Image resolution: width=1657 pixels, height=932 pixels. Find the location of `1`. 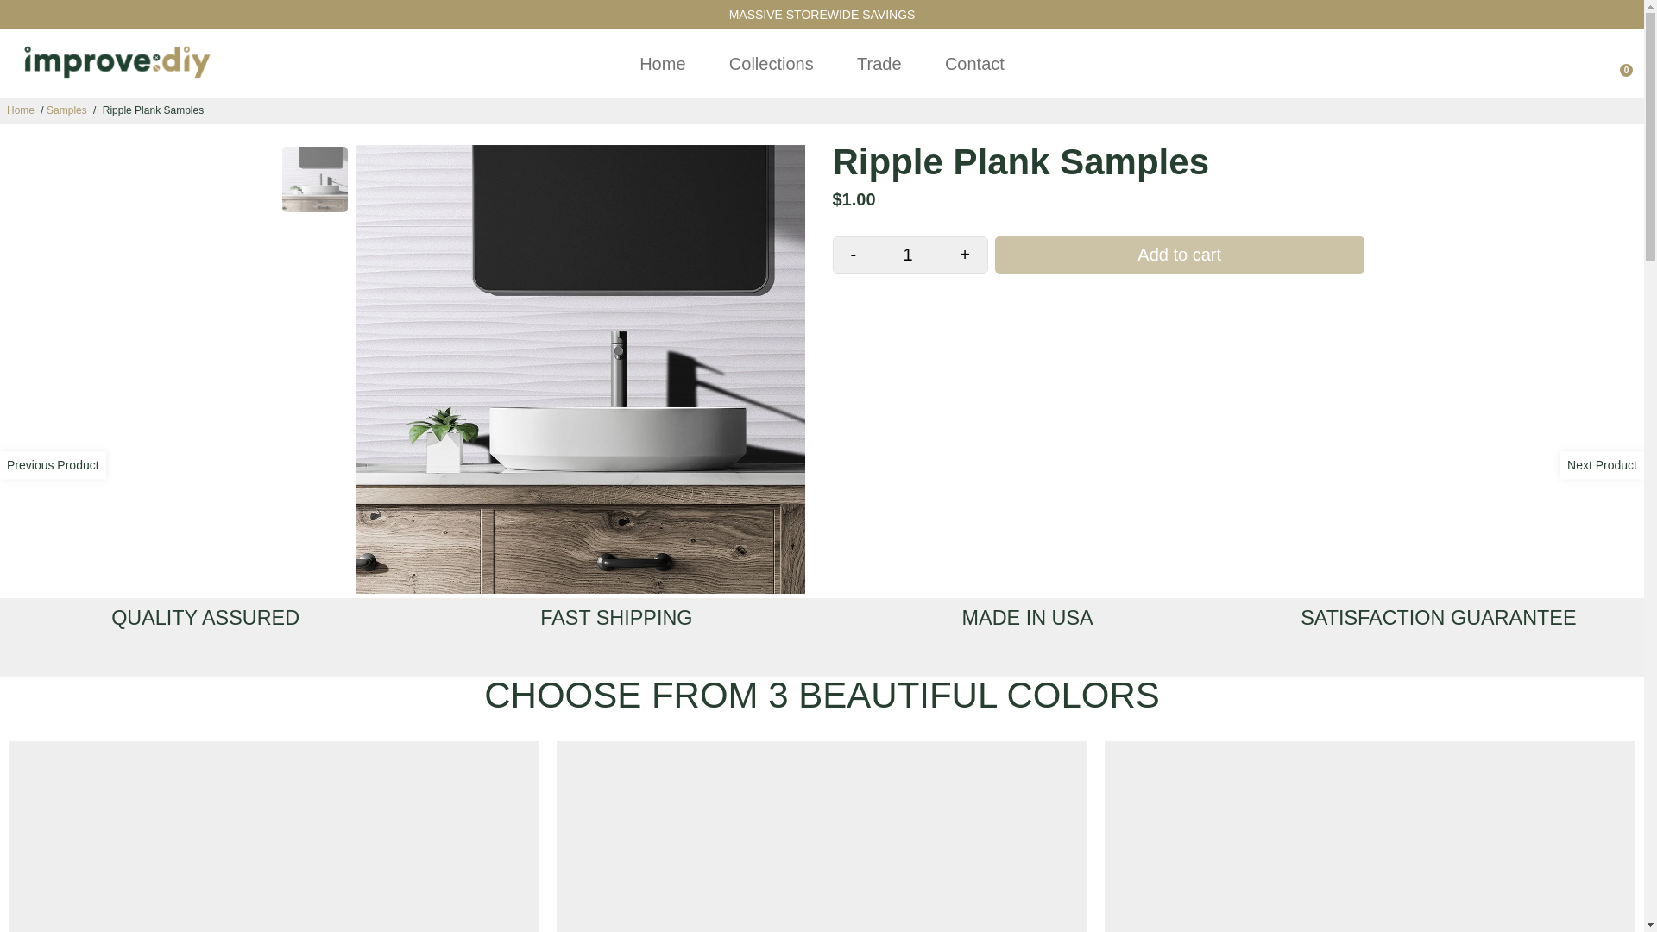

1 is located at coordinates (908, 255).